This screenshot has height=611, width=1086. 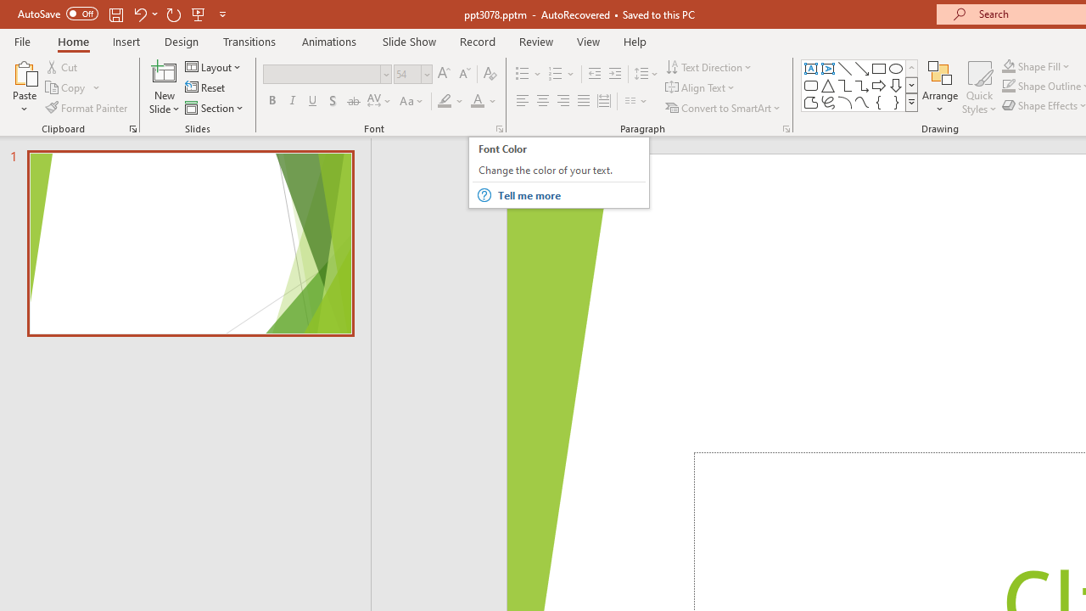 What do you see at coordinates (329, 41) in the screenshot?
I see `Animations` at bounding box center [329, 41].